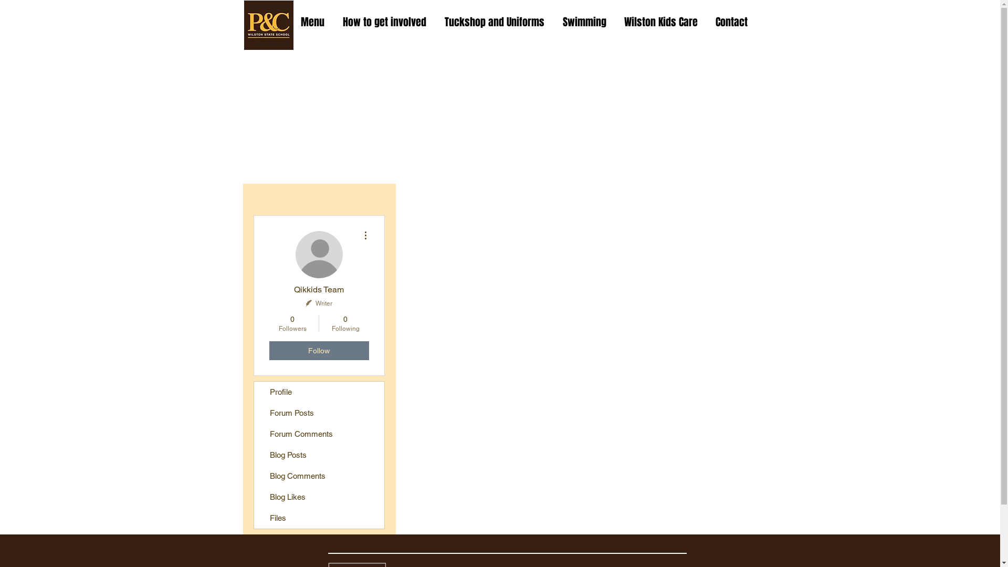 Image resolution: width=1008 pixels, height=567 pixels. I want to click on Profile, so click(319, 392).